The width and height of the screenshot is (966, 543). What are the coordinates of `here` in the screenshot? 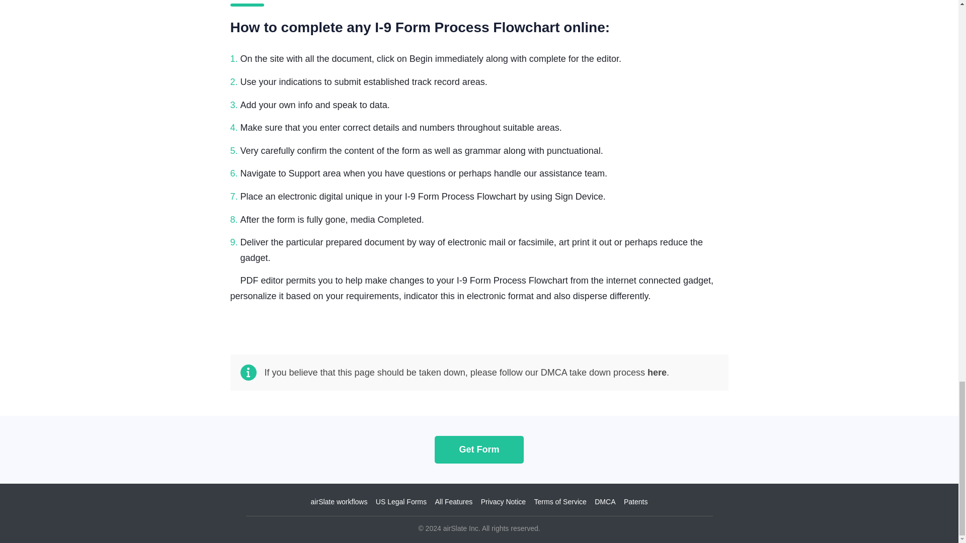 It's located at (657, 372).